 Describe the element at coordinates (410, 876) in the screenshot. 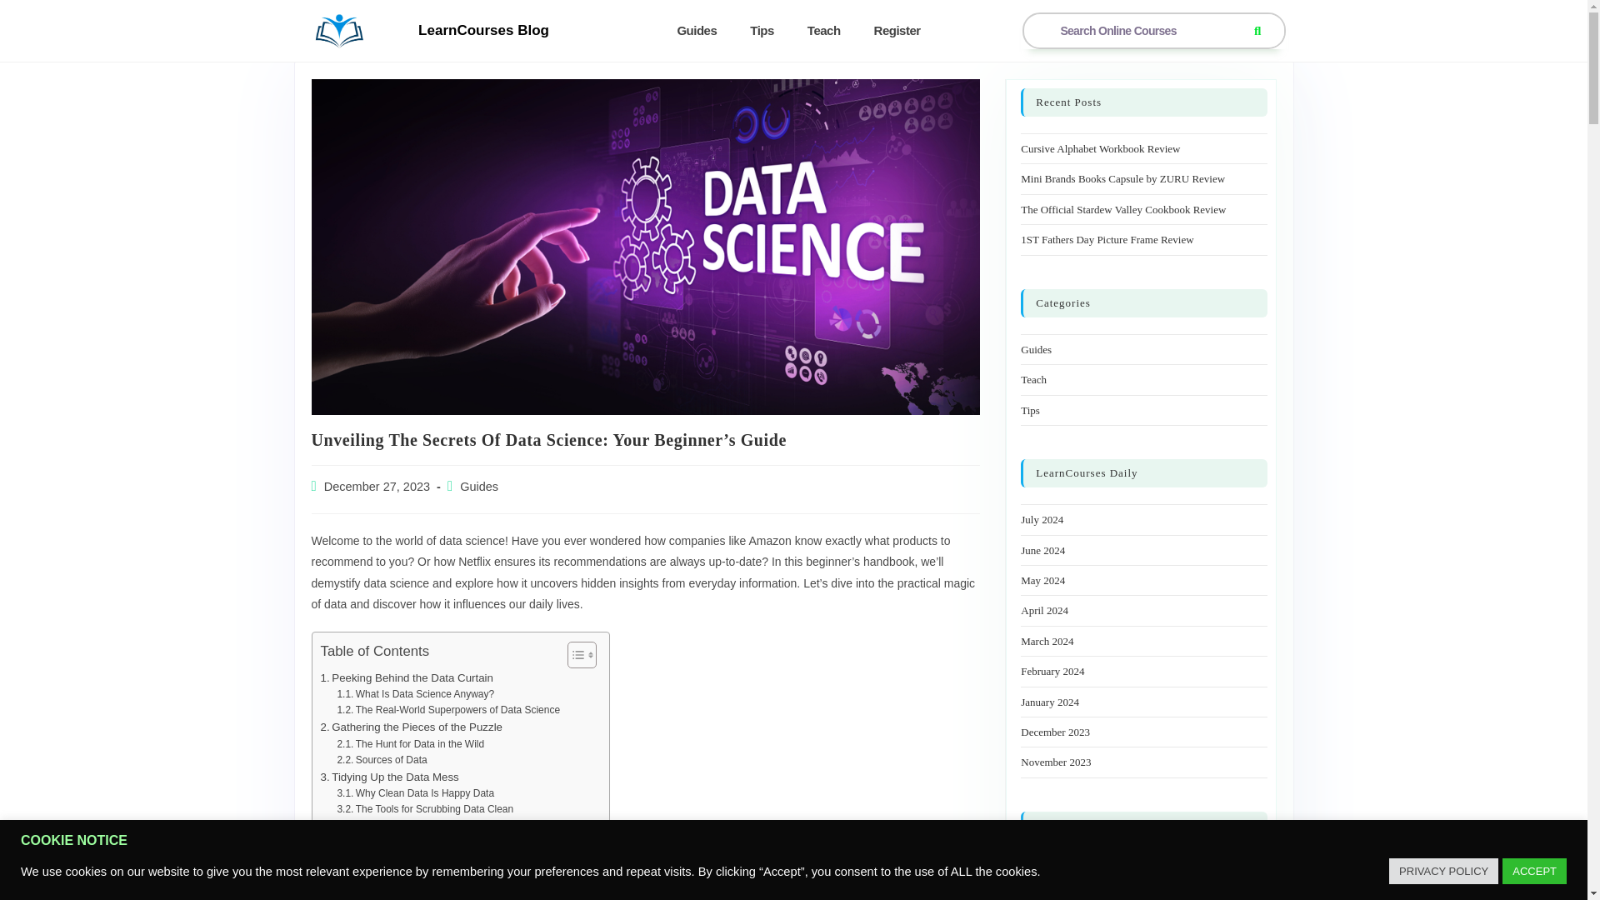

I see `The Wizardry of Machine Learning` at that location.